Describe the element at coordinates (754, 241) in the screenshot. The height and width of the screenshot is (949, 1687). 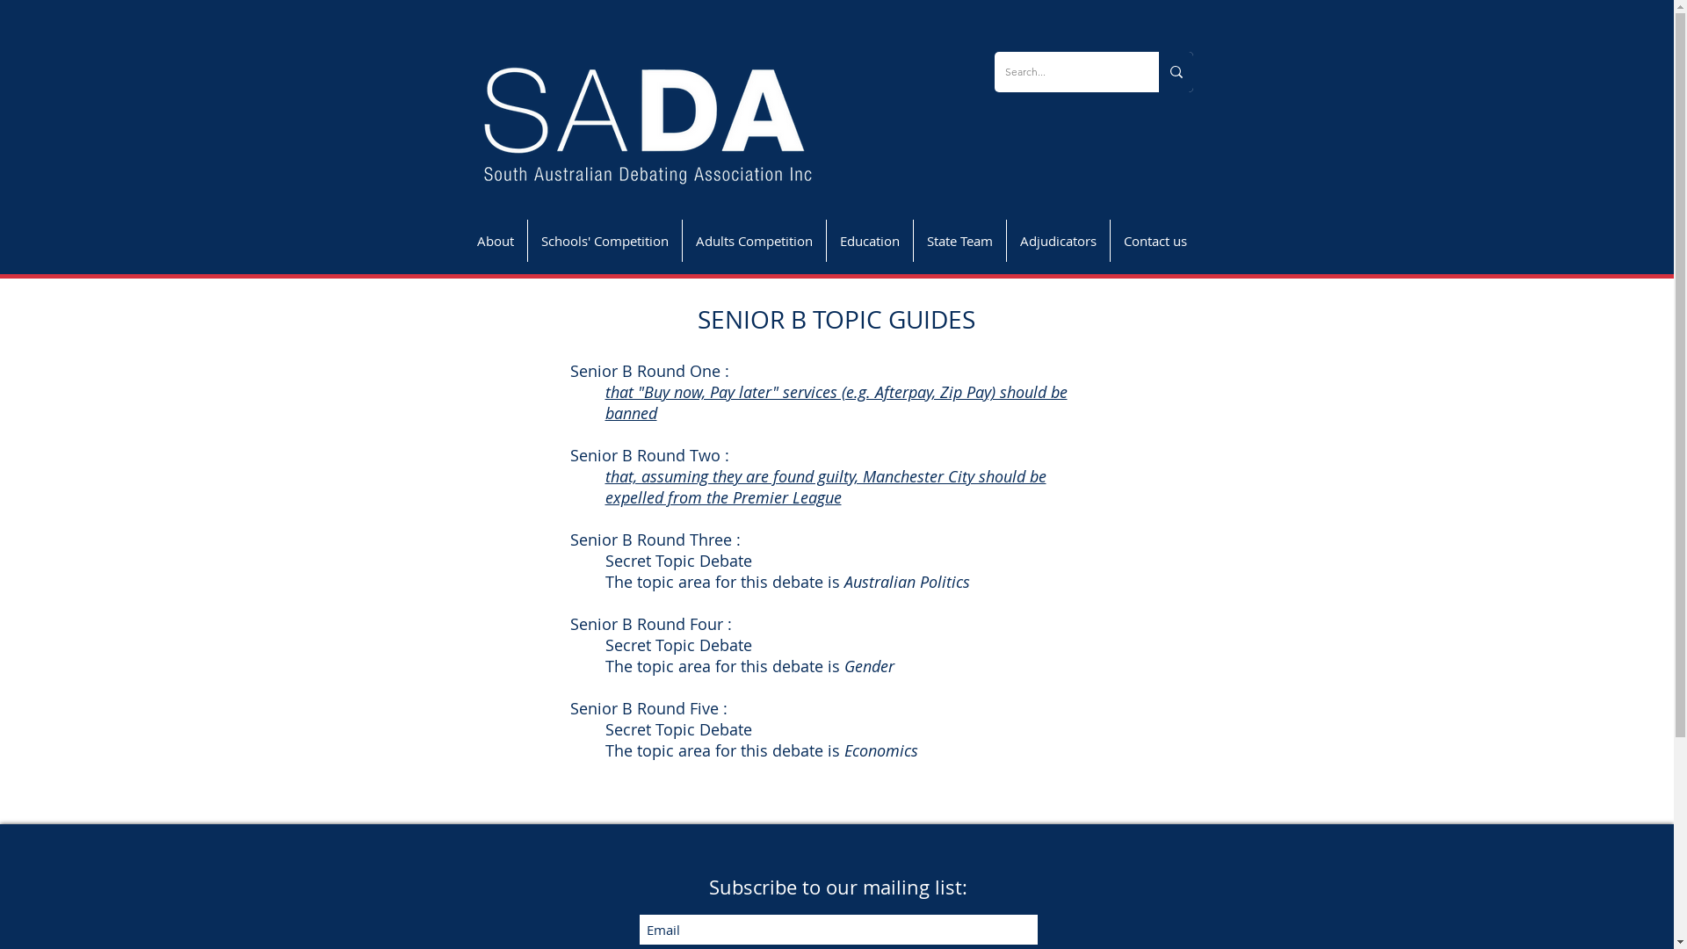
I see `Adults Competition` at that location.